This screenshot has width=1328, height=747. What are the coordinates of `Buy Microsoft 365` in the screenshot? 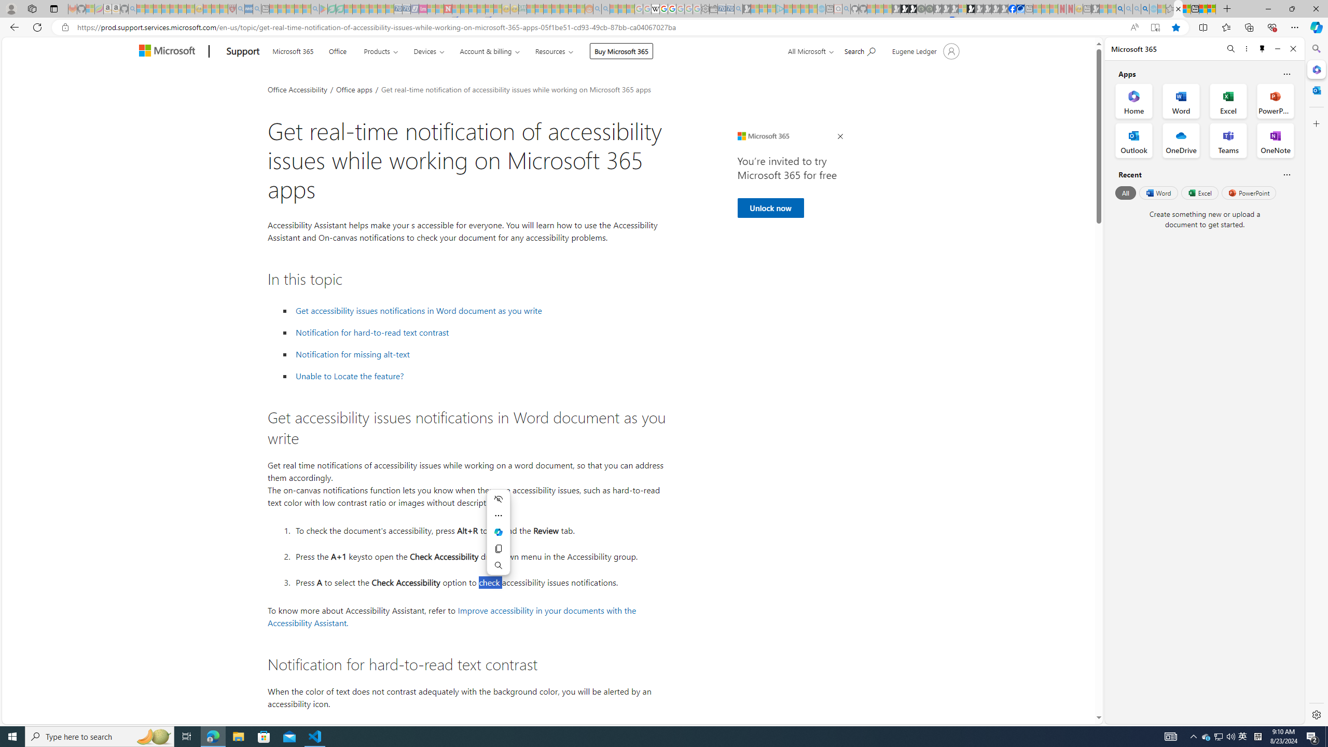 It's located at (621, 51).